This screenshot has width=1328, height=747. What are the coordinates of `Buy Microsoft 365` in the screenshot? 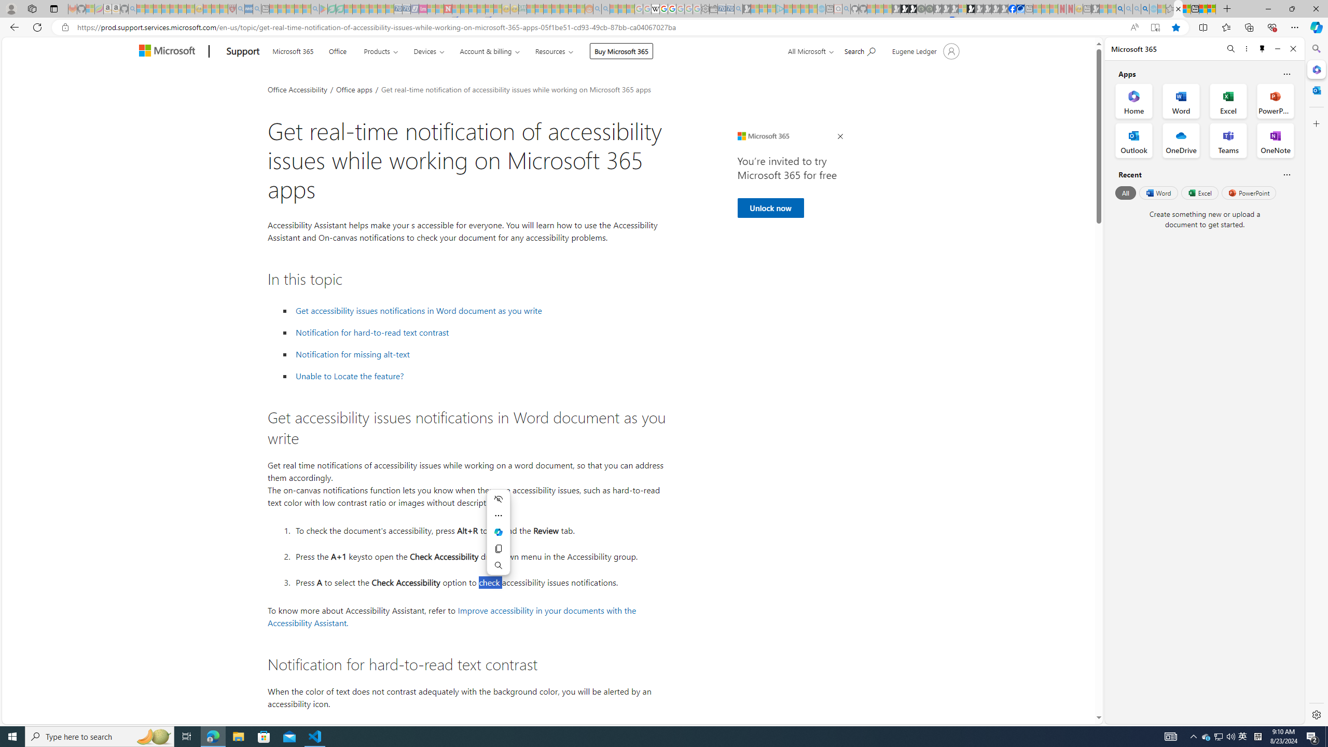 It's located at (621, 51).